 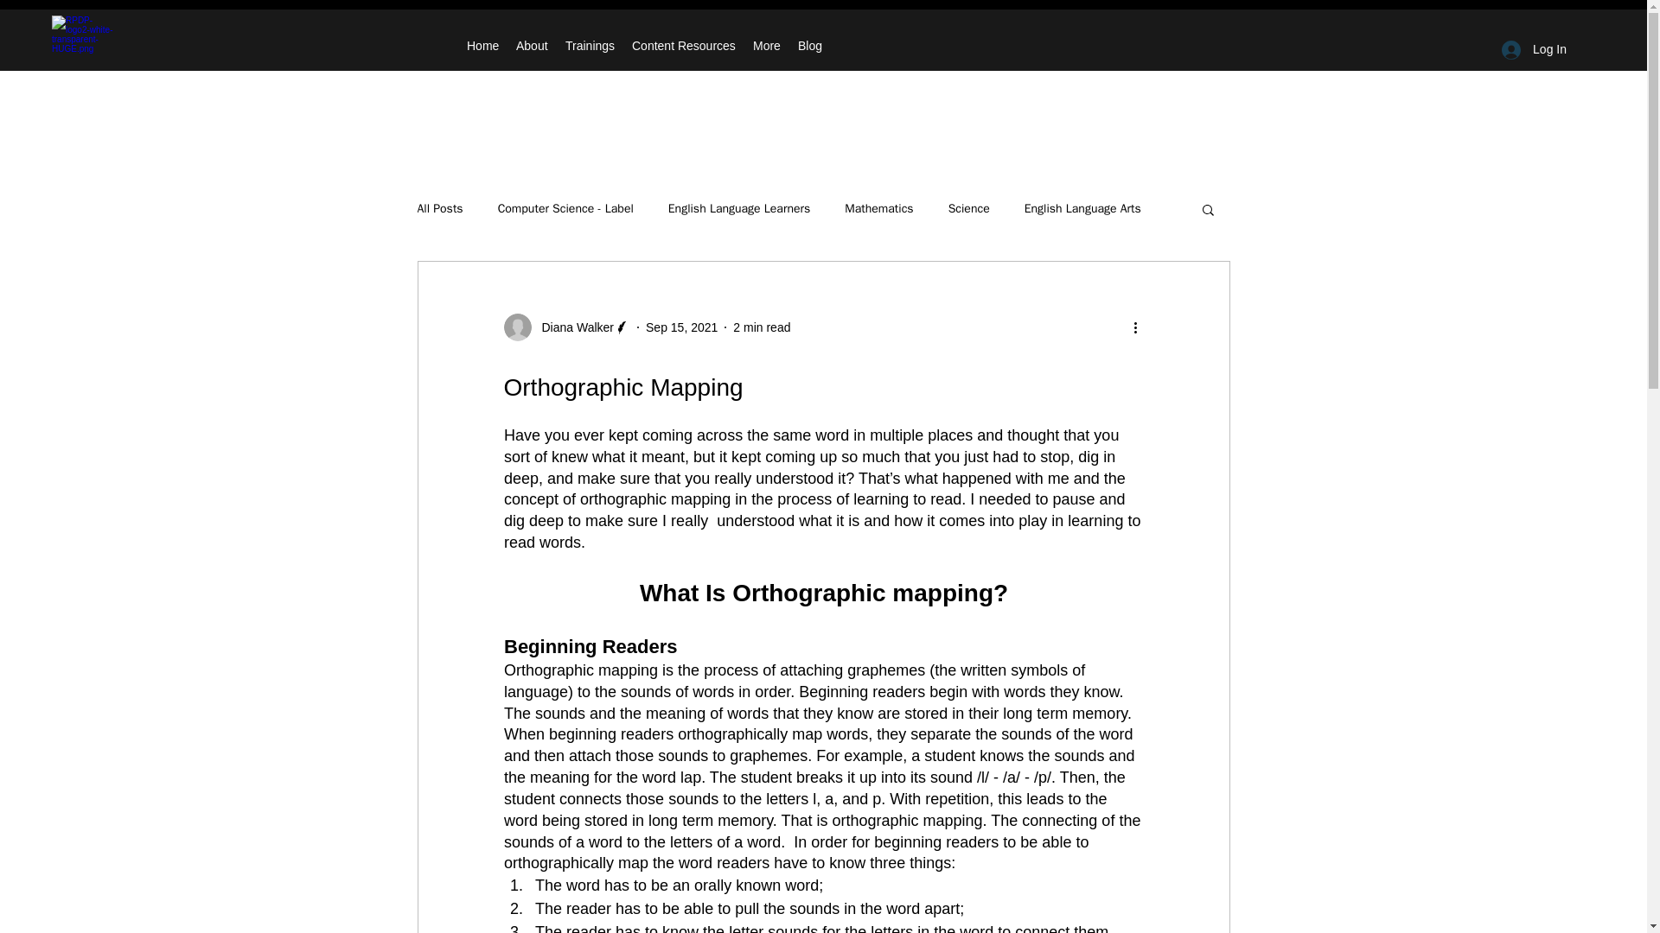 I want to click on English Language Arts, so click(x=1082, y=209).